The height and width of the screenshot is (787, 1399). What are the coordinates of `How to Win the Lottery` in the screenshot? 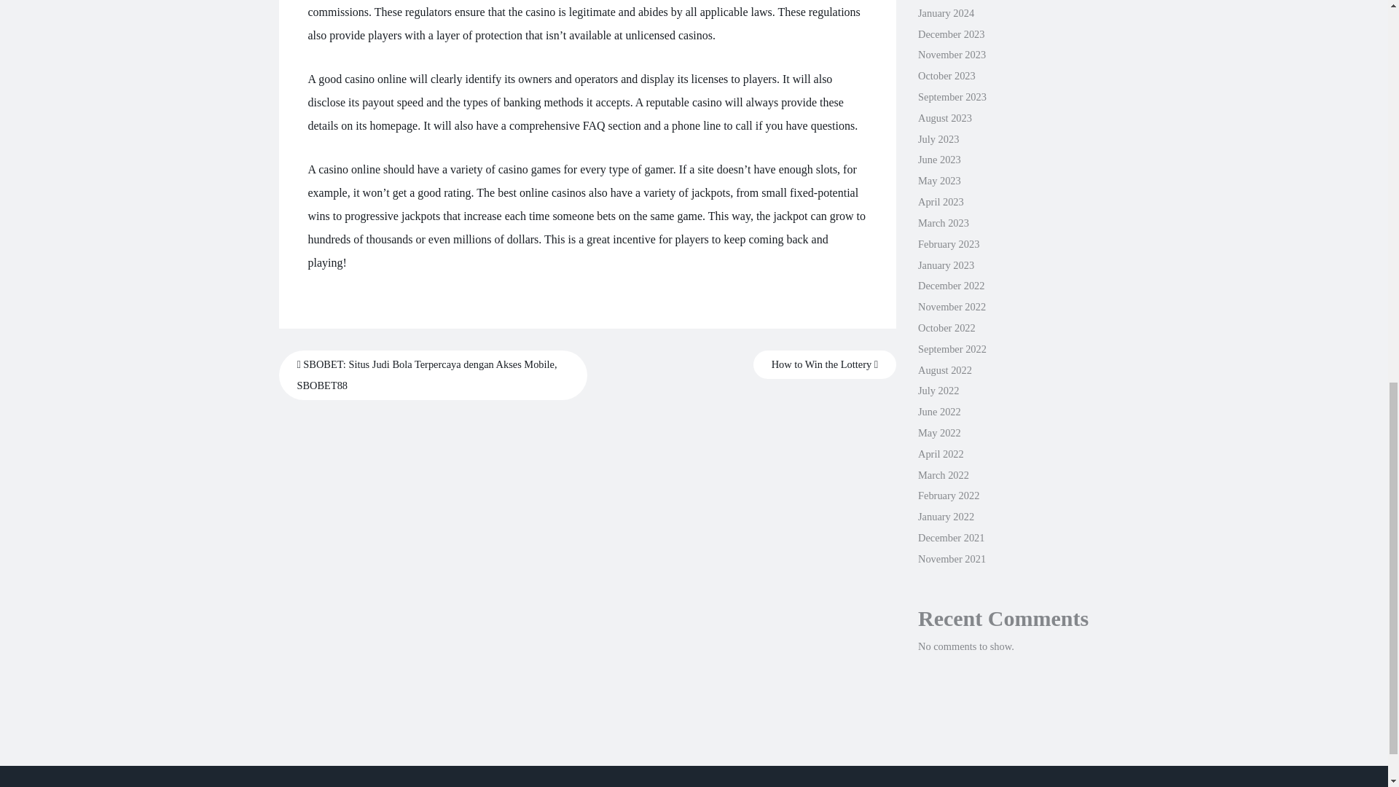 It's located at (825, 364).